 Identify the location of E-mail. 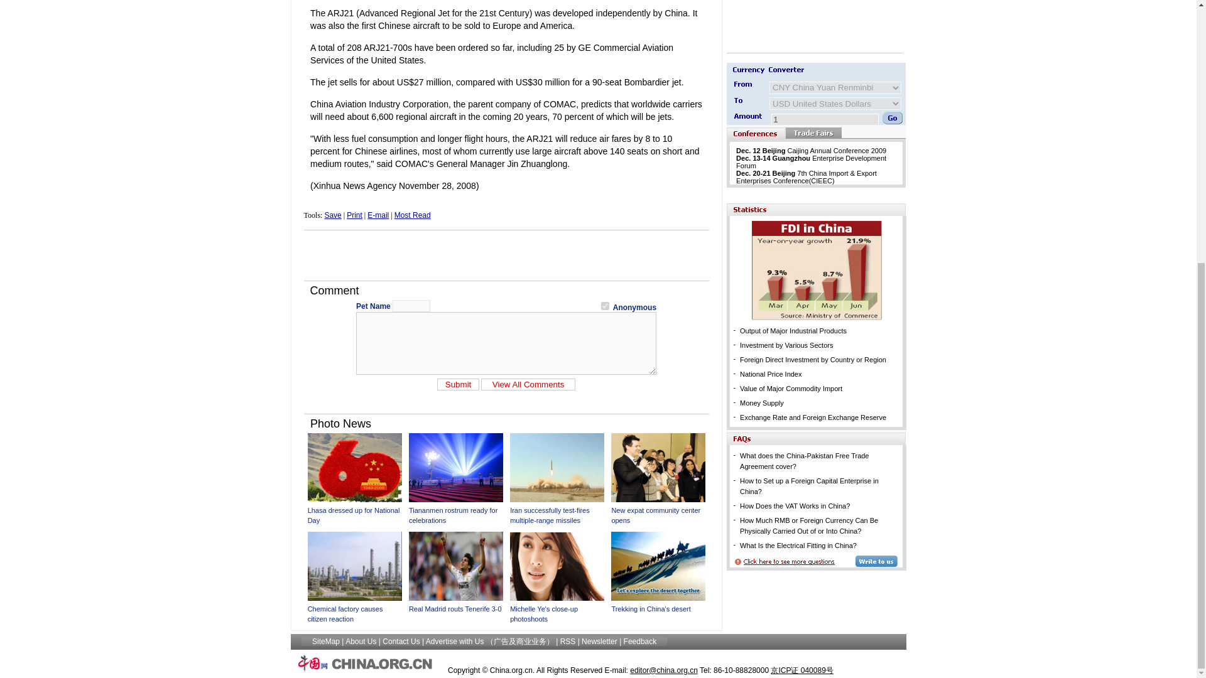
(378, 215).